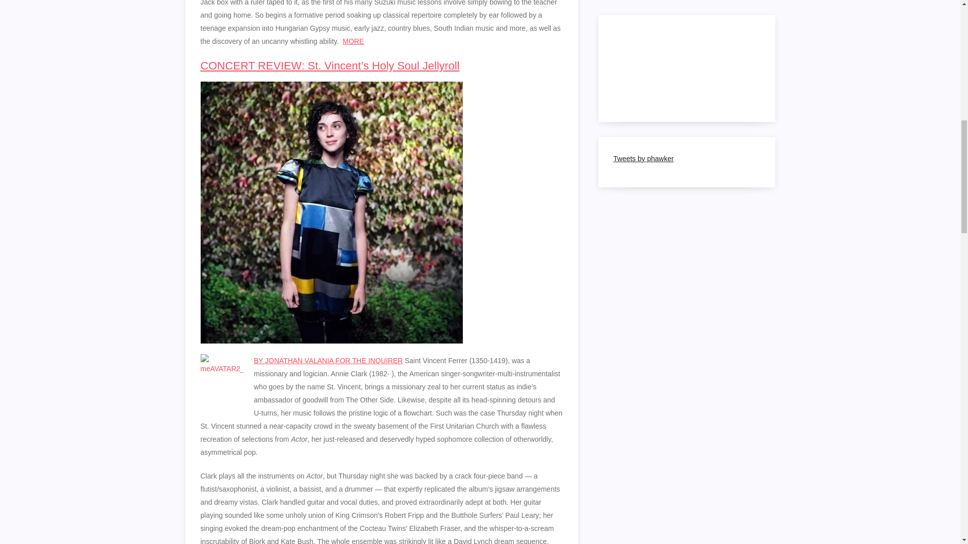  What do you see at coordinates (353, 41) in the screenshot?
I see `MORE` at bounding box center [353, 41].